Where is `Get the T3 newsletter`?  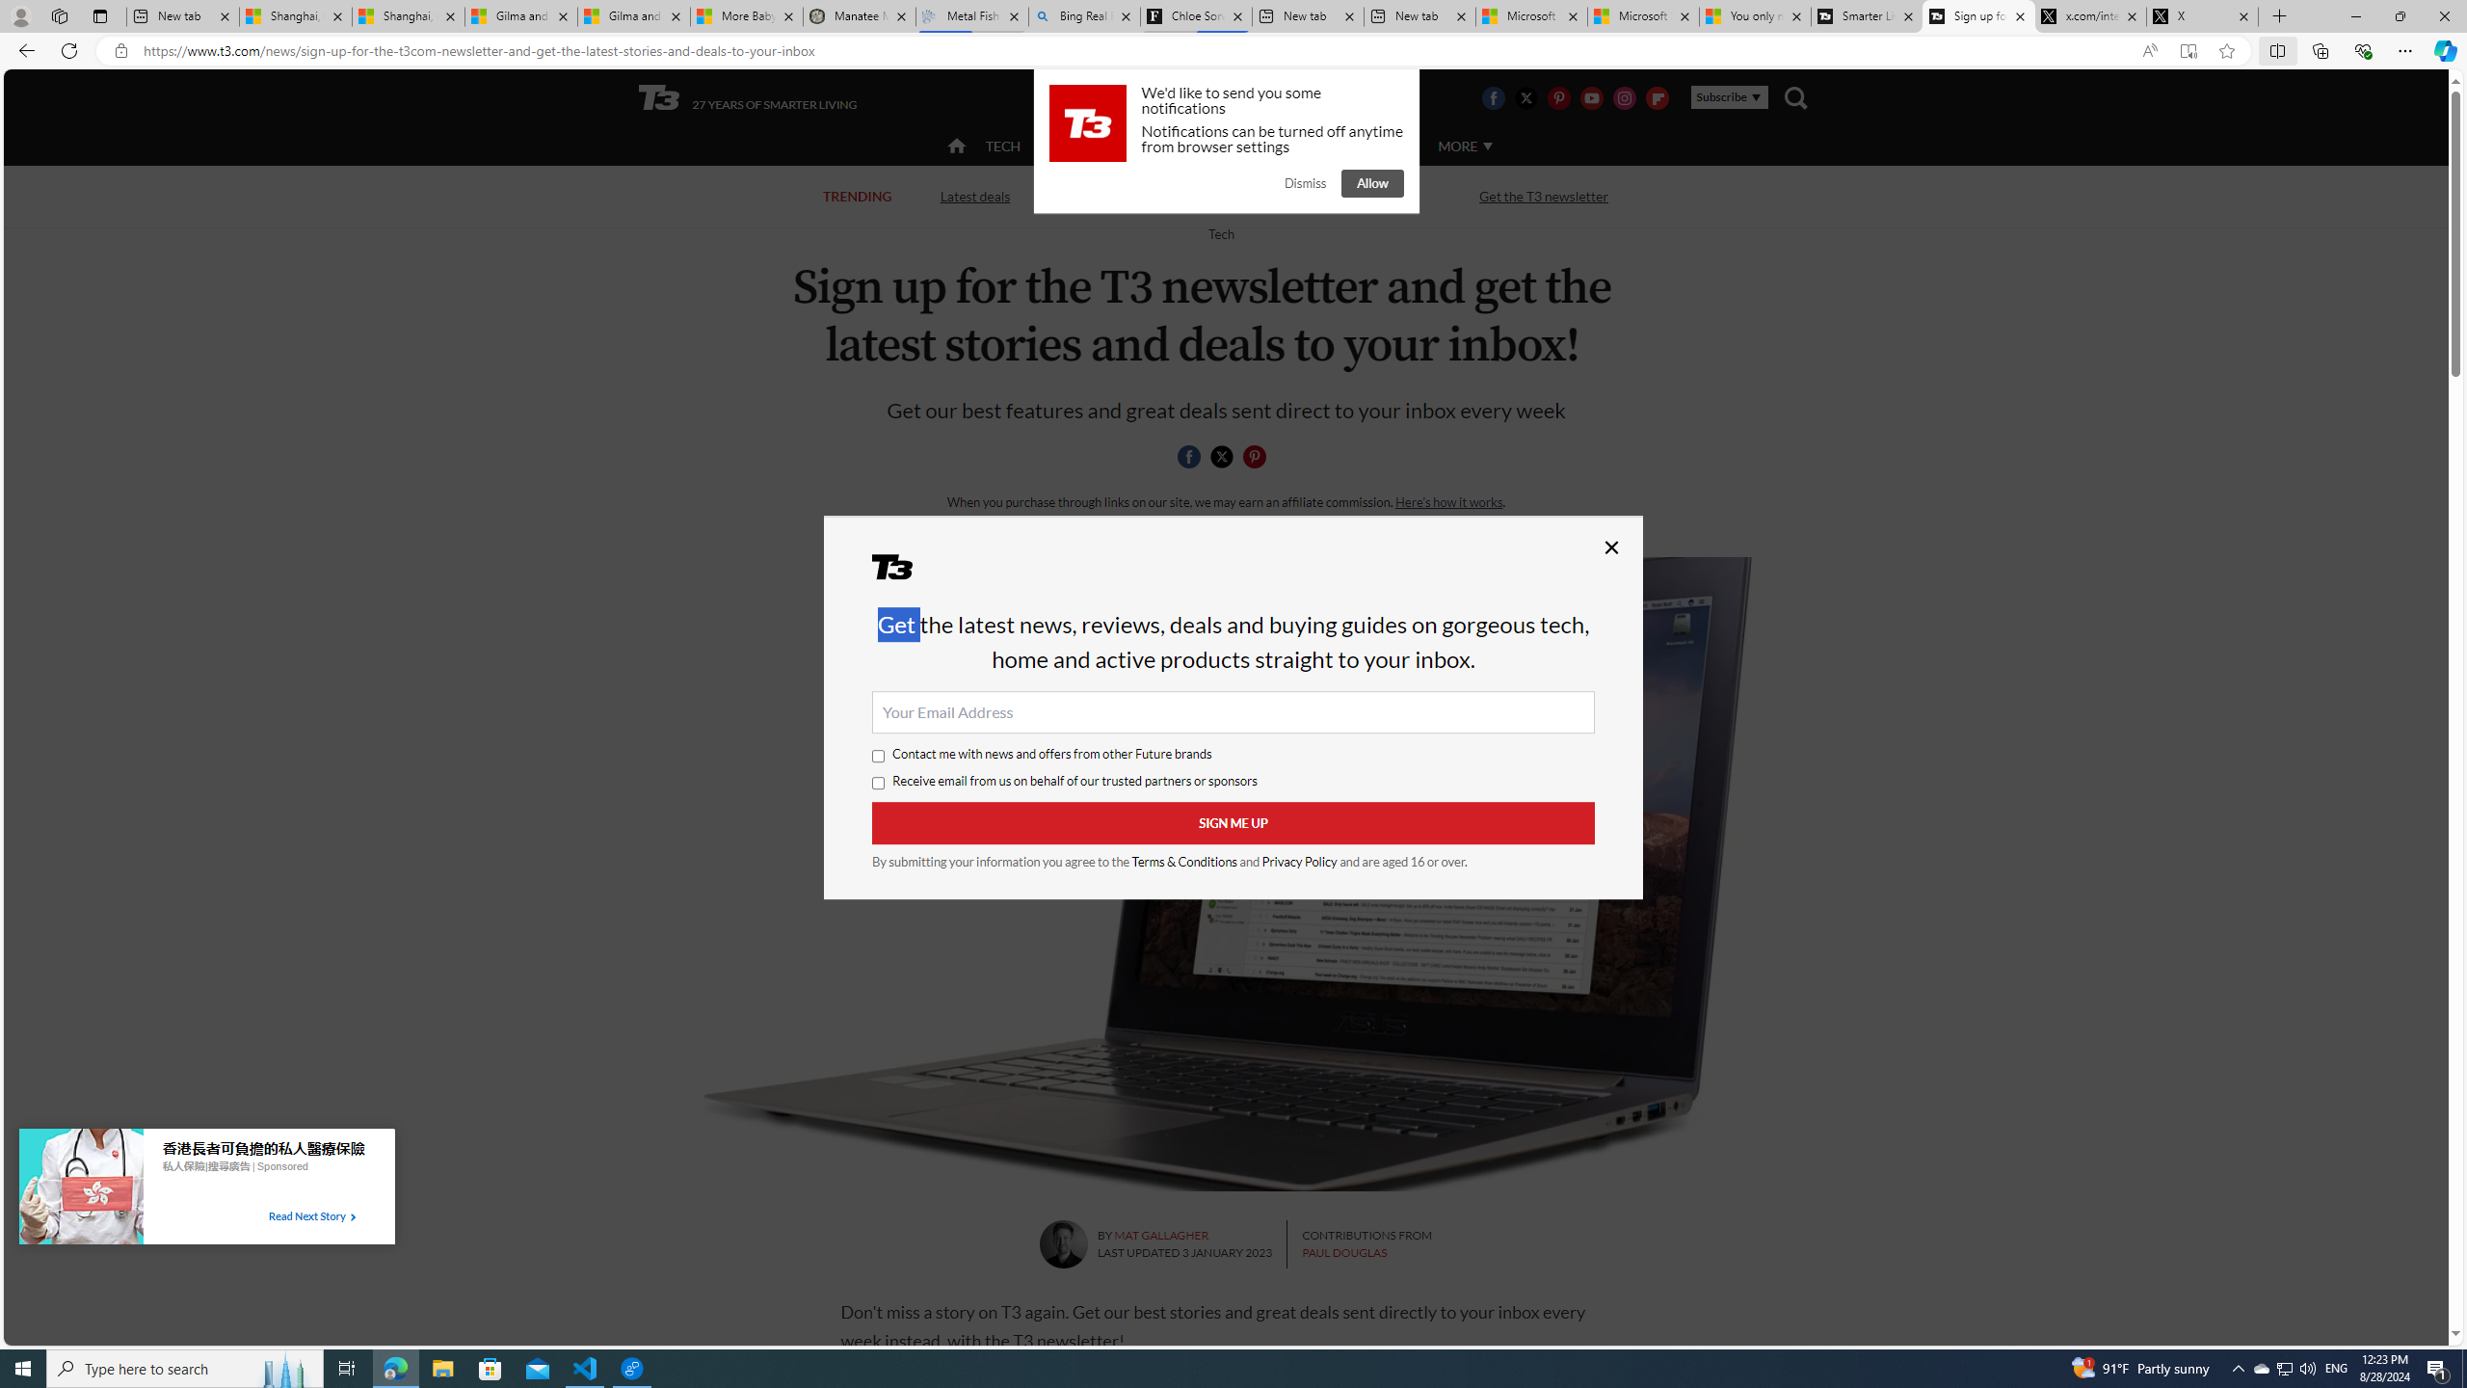
Get the T3 newsletter is located at coordinates (1544, 197).